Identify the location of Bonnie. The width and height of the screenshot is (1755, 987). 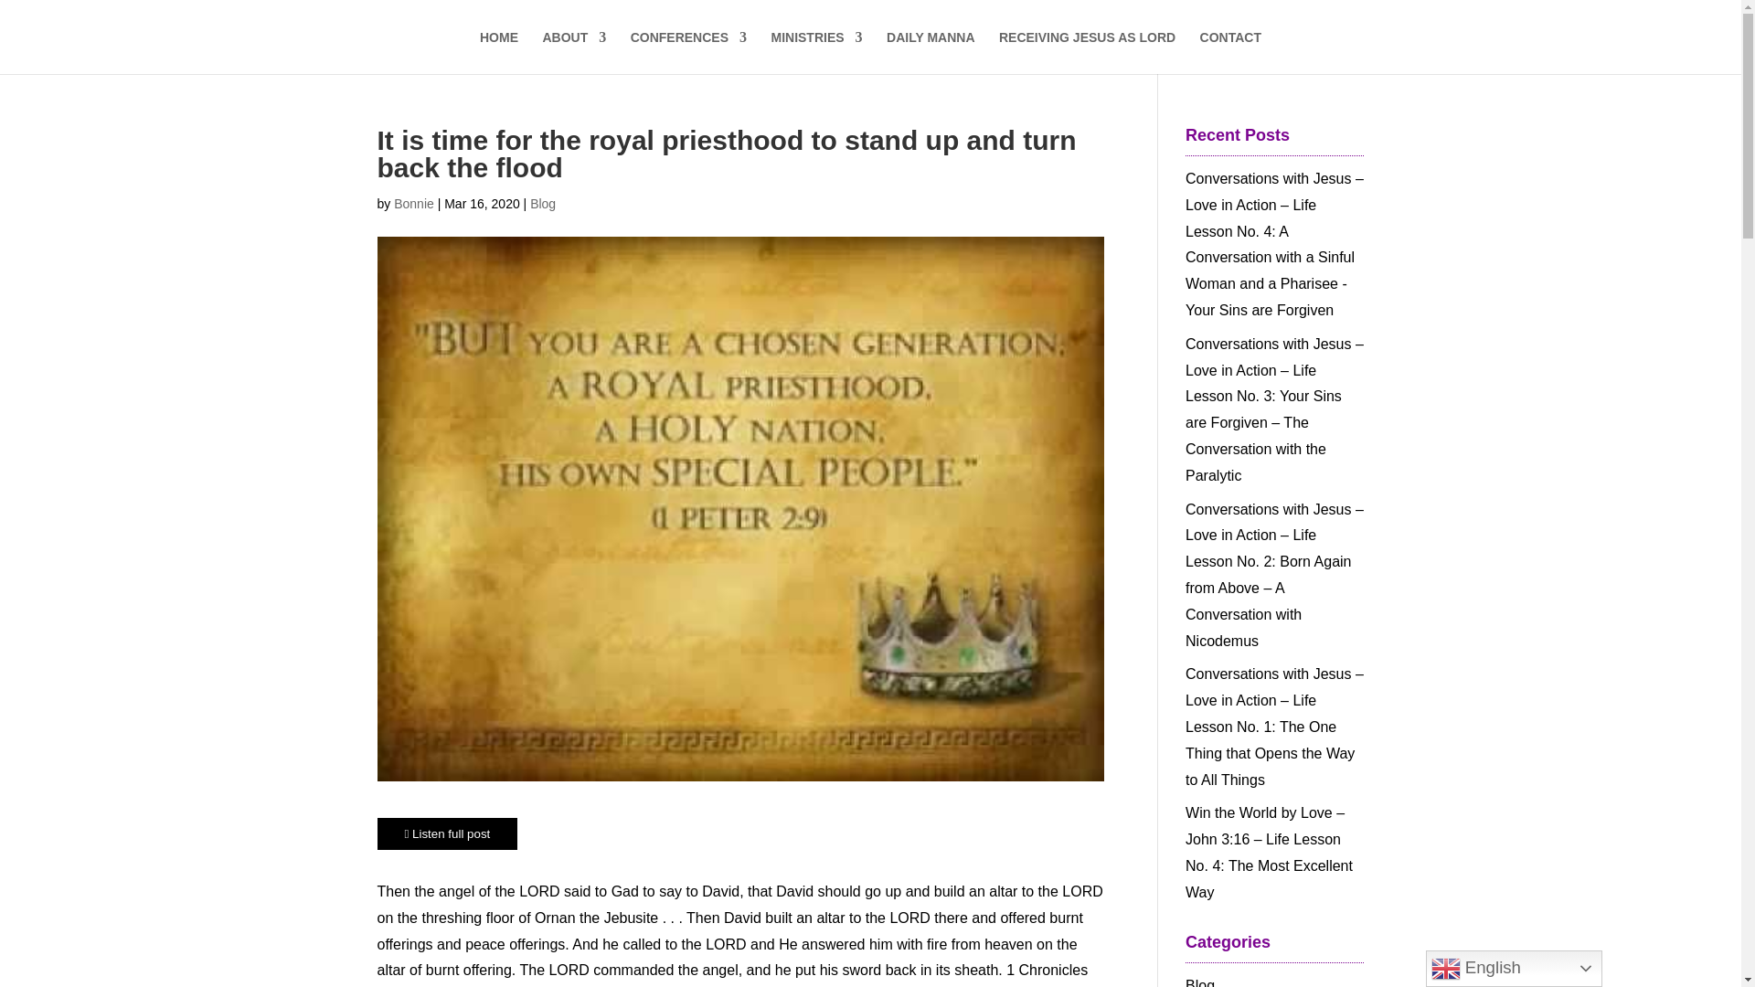
(413, 203).